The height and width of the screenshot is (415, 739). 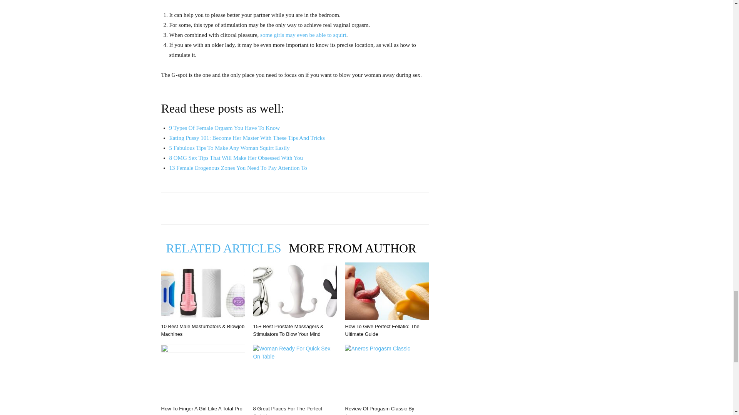 What do you see at coordinates (236, 158) in the screenshot?
I see `8 OMG Sex Tips That Will Make Her Obsessed With You` at bounding box center [236, 158].